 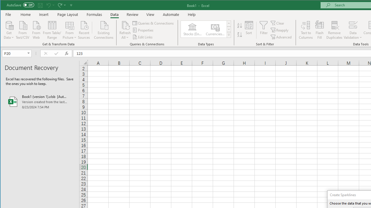 What do you see at coordinates (353, 36) in the screenshot?
I see `More Options` at bounding box center [353, 36].